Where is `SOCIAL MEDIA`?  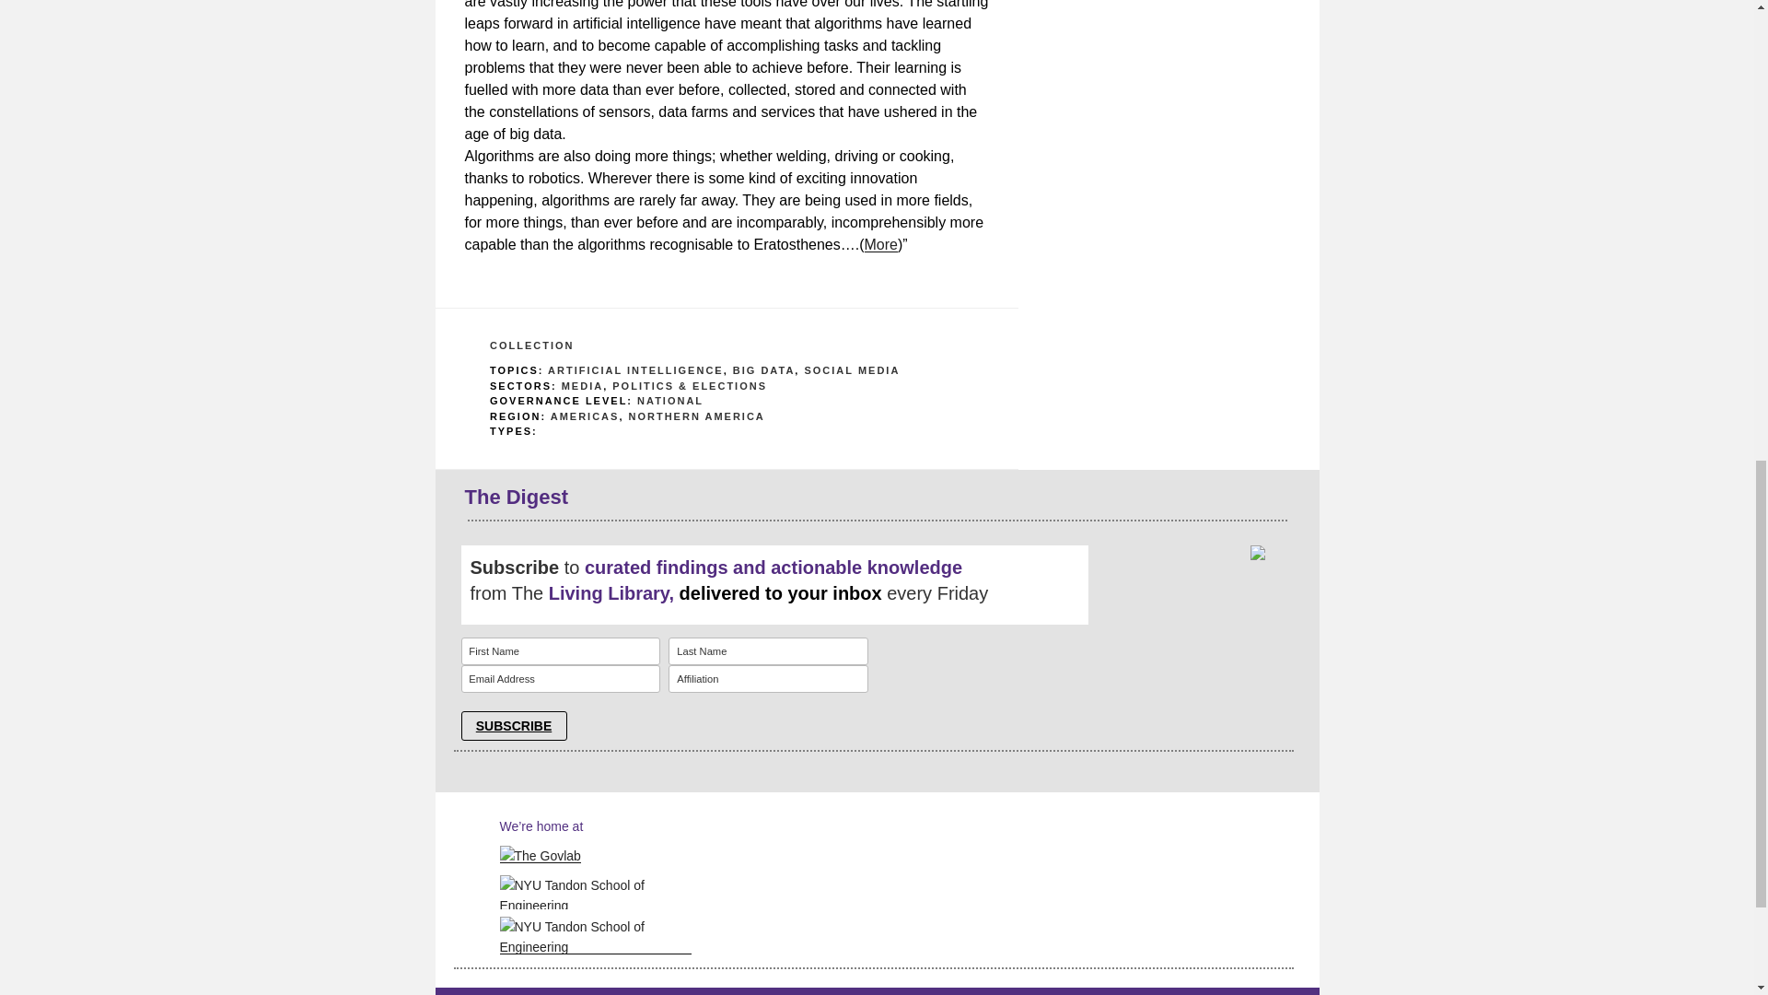
SOCIAL MEDIA is located at coordinates (852, 370).